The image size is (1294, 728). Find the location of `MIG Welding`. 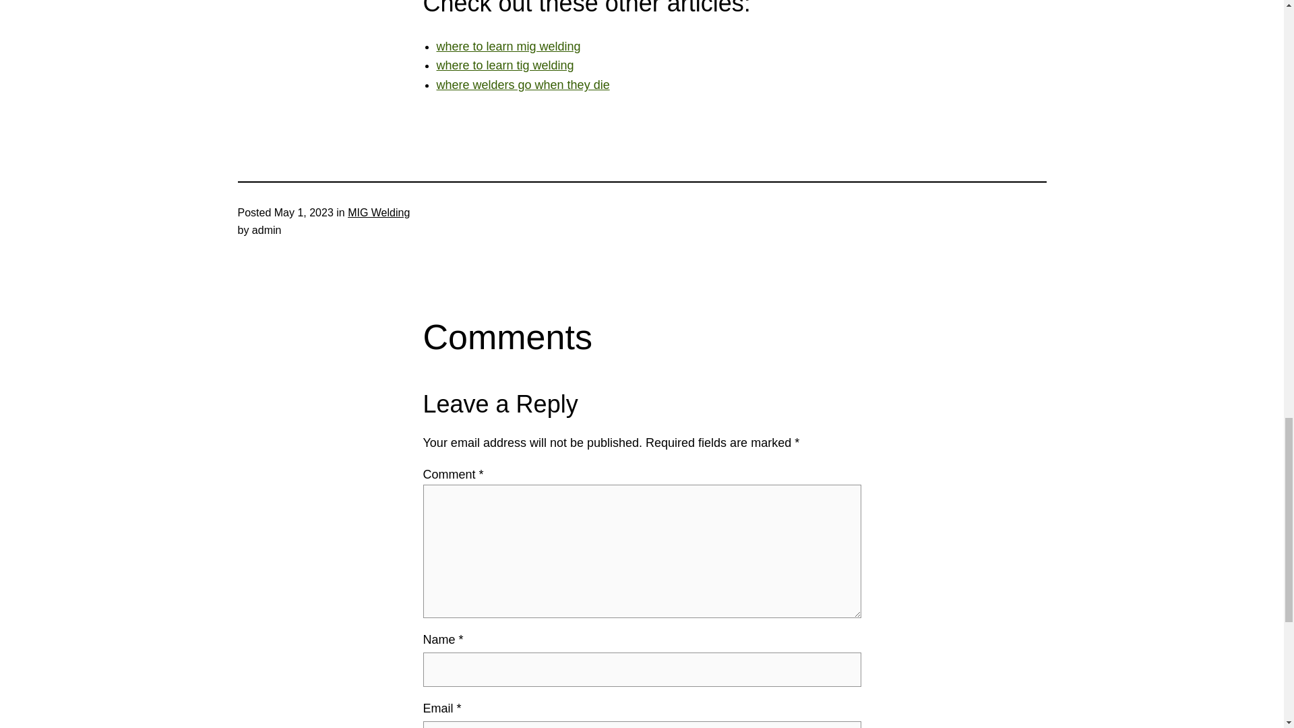

MIG Welding is located at coordinates (379, 212).